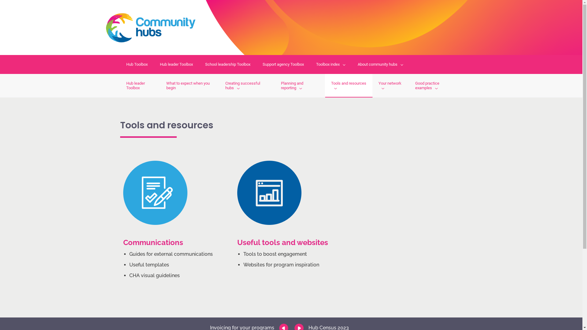 This screenshot has height=330, width=587. What do you see at coordinates (227, 64) in the screenshot?
I see `School leadership Toolbox` at bounding box center [227, 64].